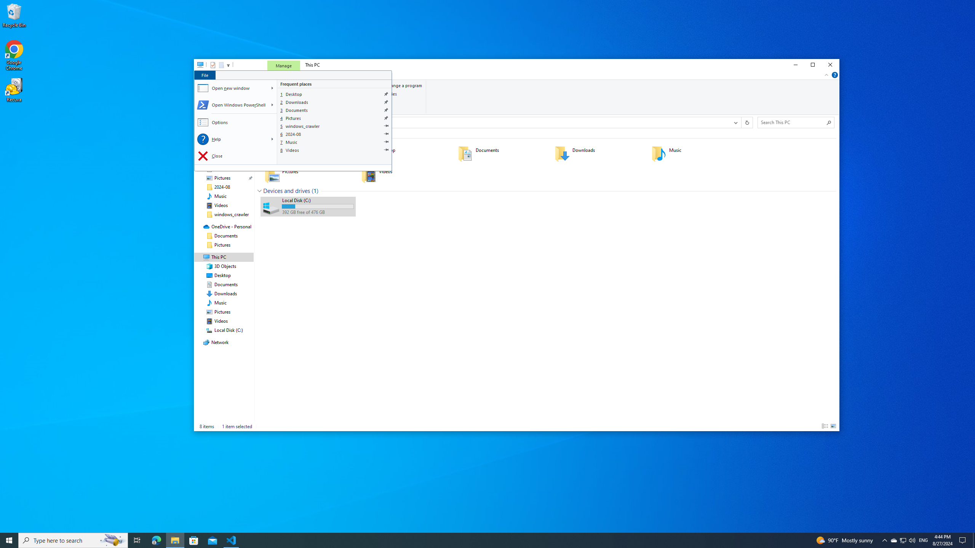 The height and width of the screenshot is (548, 975). What do you see at coordinates (236, 156) in the screenshot?
I see `Close` at bounding box center [236, 156].